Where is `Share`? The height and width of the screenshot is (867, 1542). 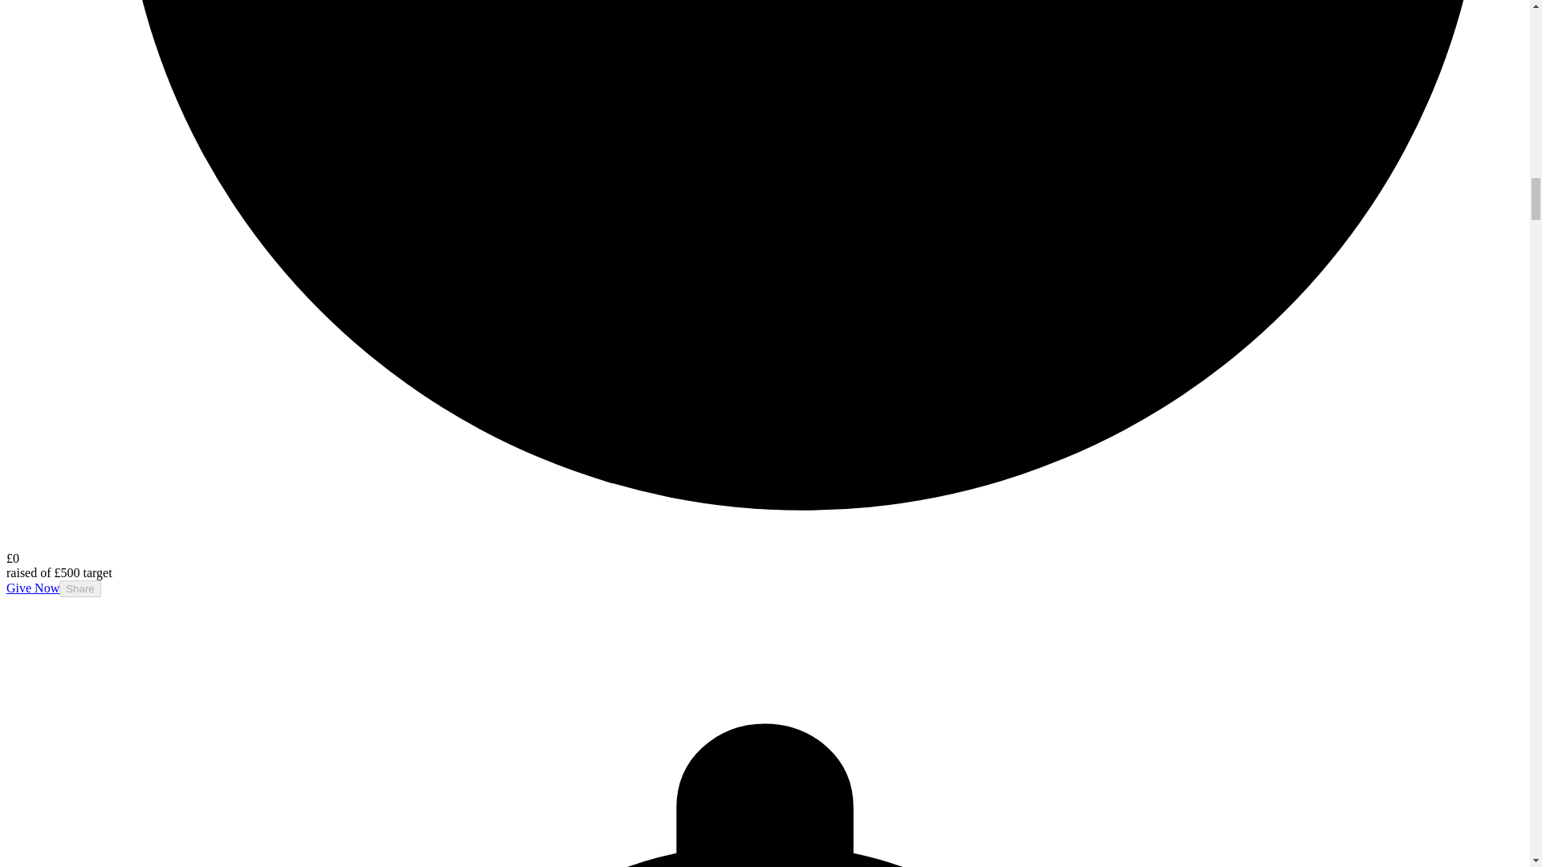
Share is located at coordinates (80, 588).